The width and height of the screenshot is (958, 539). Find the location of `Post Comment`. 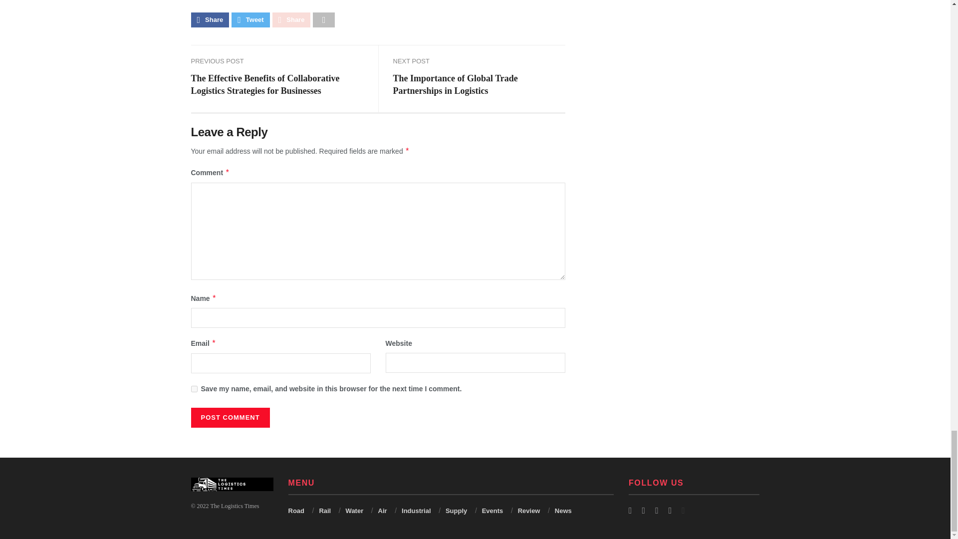

Post Comment is located at coordinates (230, 417).